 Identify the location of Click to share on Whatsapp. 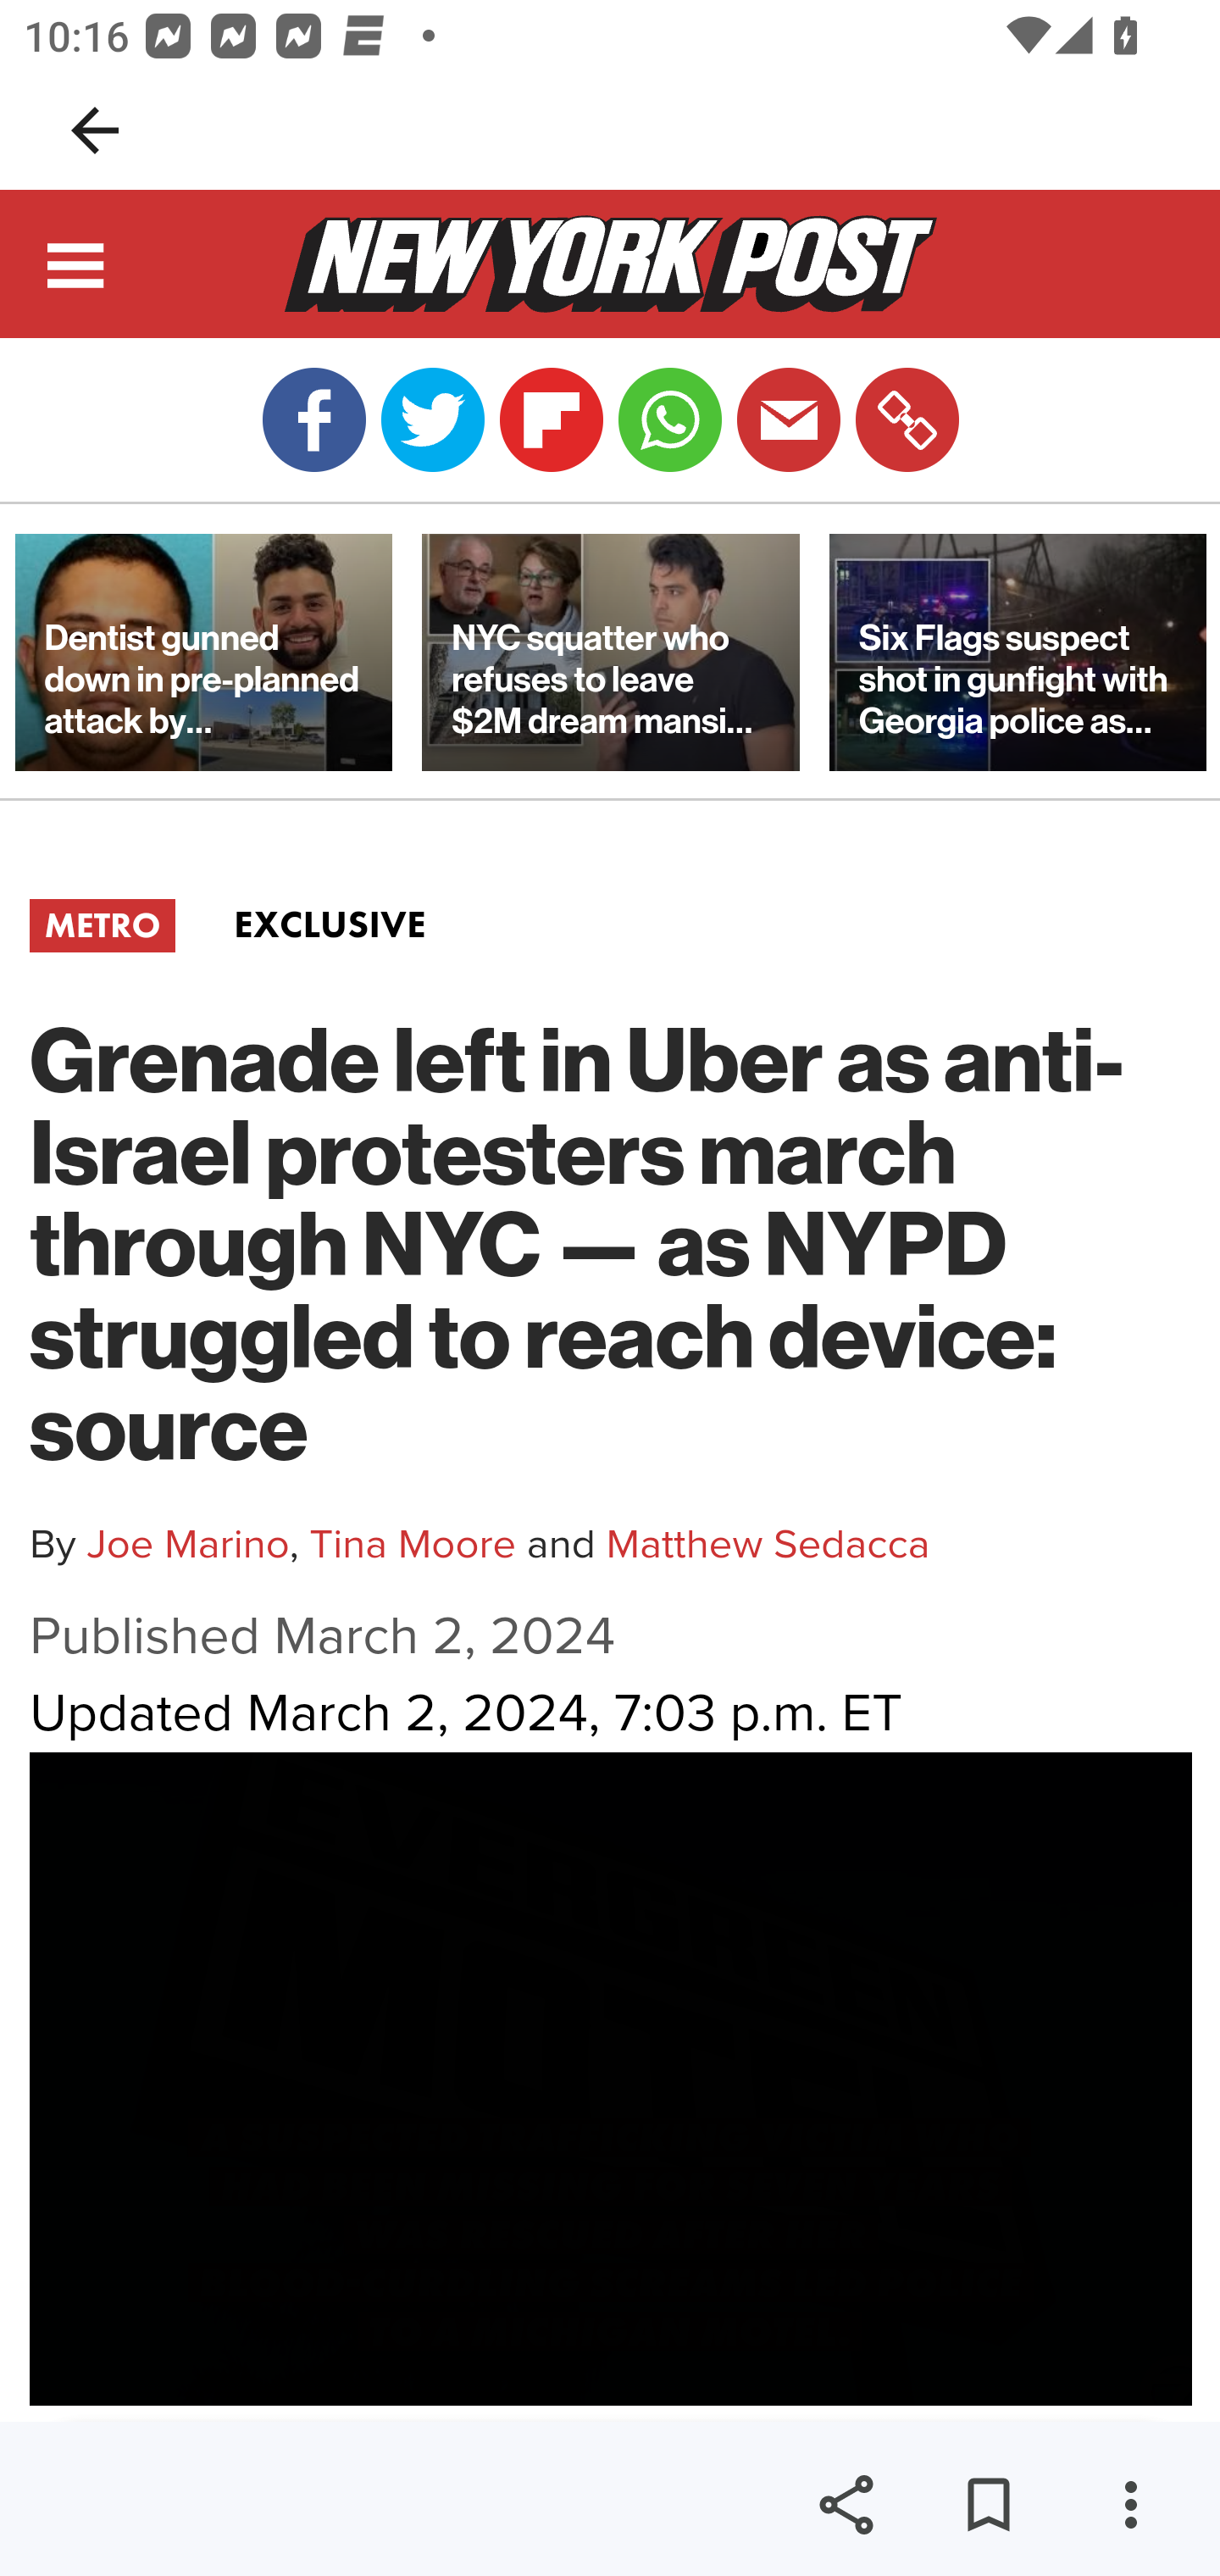
(669, 420).